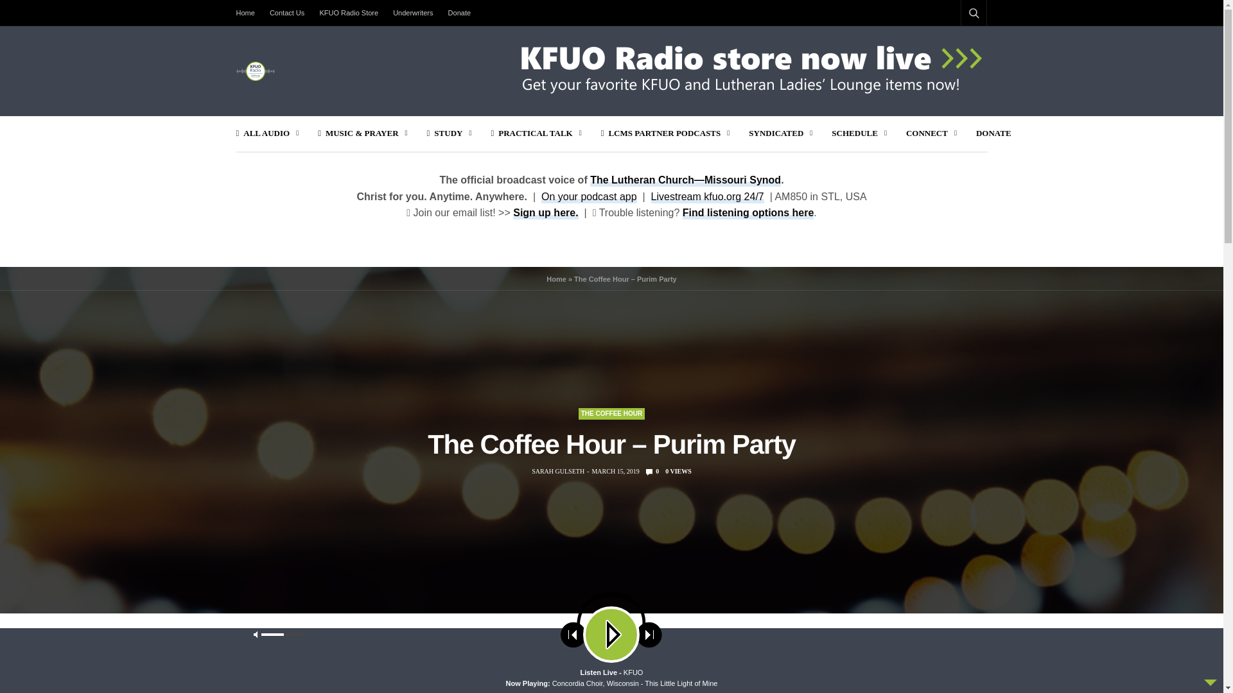  I want to click on Play, so click(315, 646).